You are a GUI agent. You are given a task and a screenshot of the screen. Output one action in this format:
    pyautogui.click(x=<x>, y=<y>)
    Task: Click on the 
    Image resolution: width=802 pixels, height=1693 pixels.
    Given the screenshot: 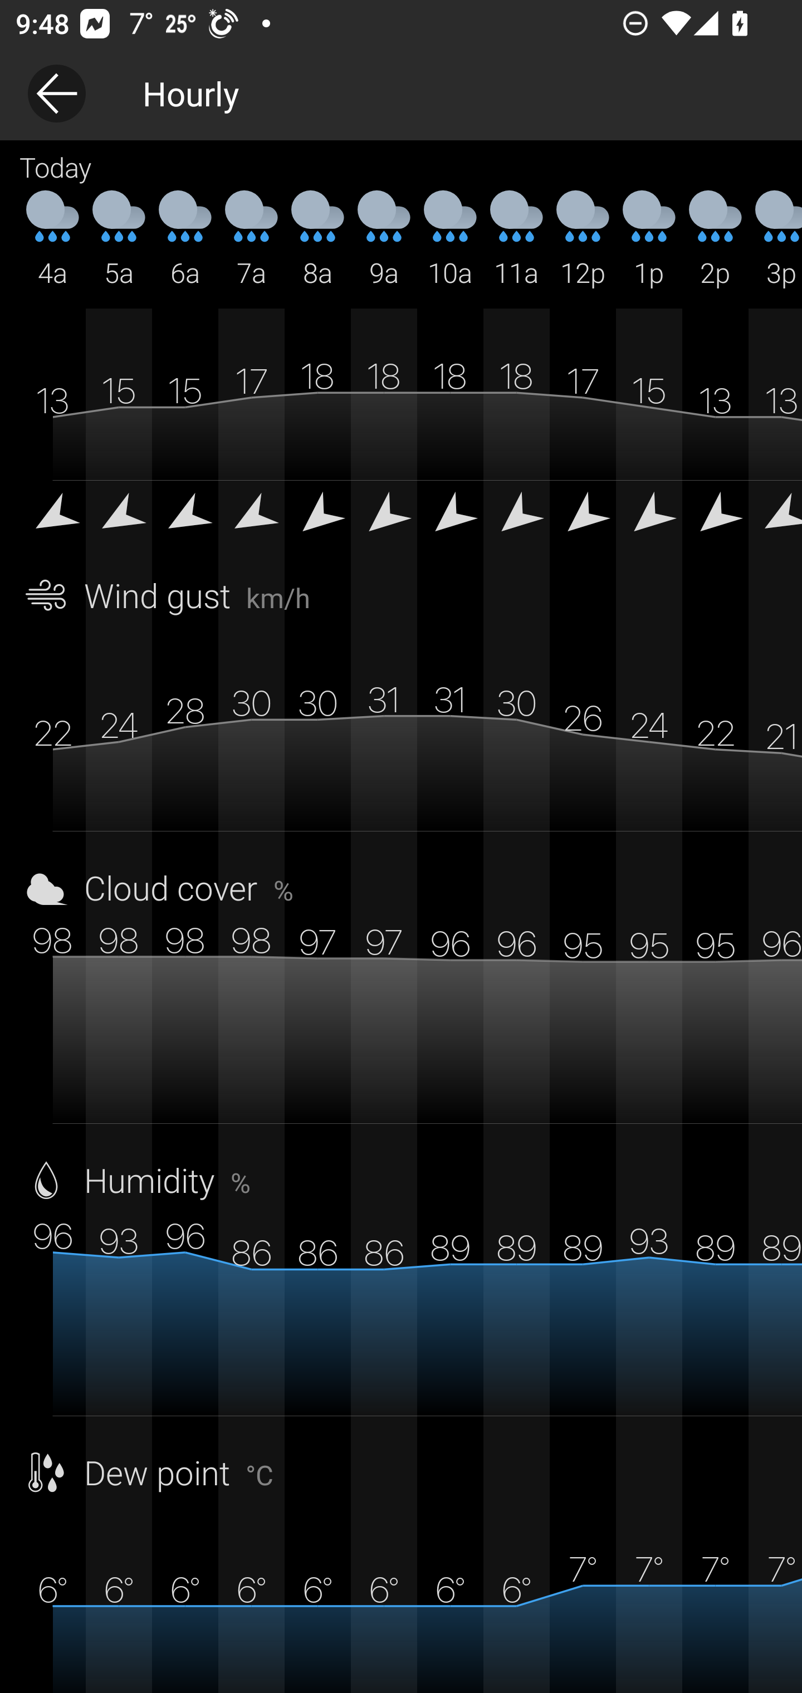 What is the action you would take?
    pyautogui.click(x=715, y=518)
    